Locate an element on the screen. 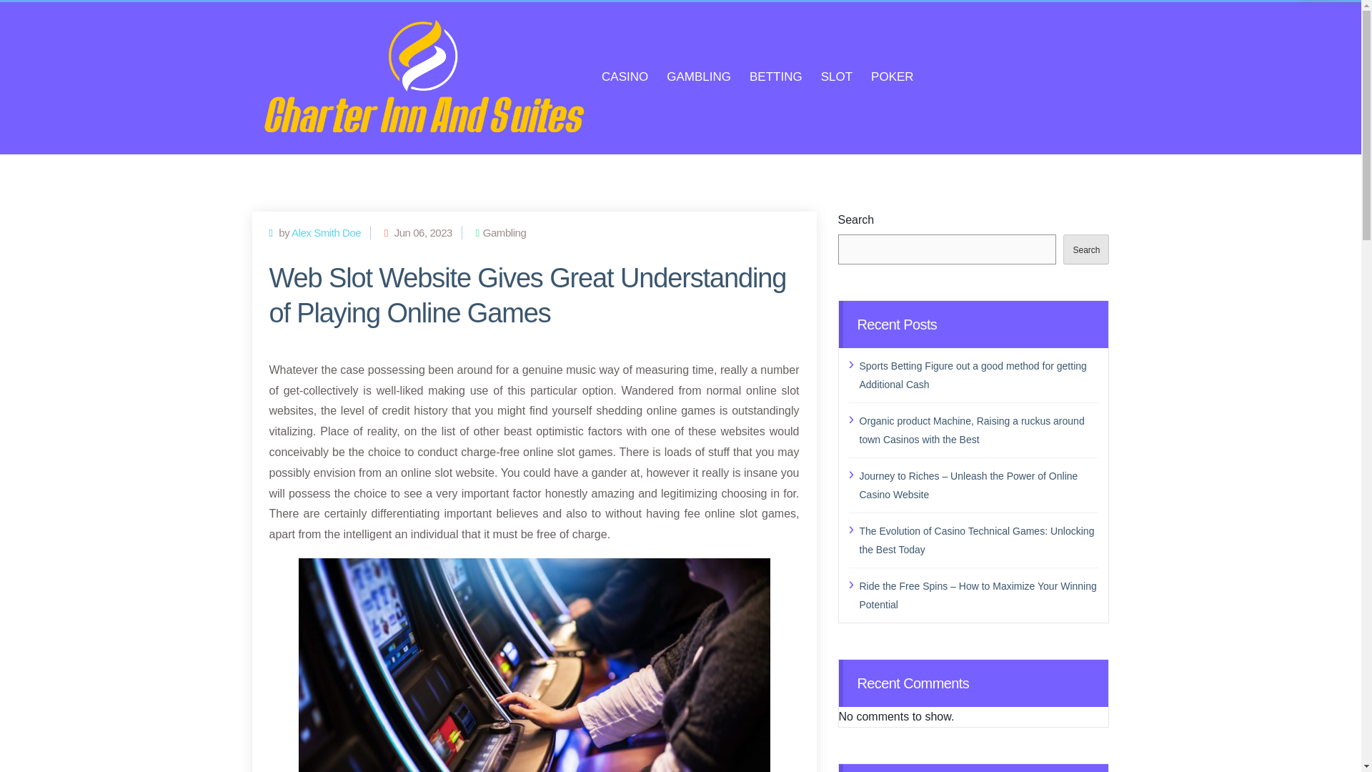  BETTING is located at coordinates (776, 77).